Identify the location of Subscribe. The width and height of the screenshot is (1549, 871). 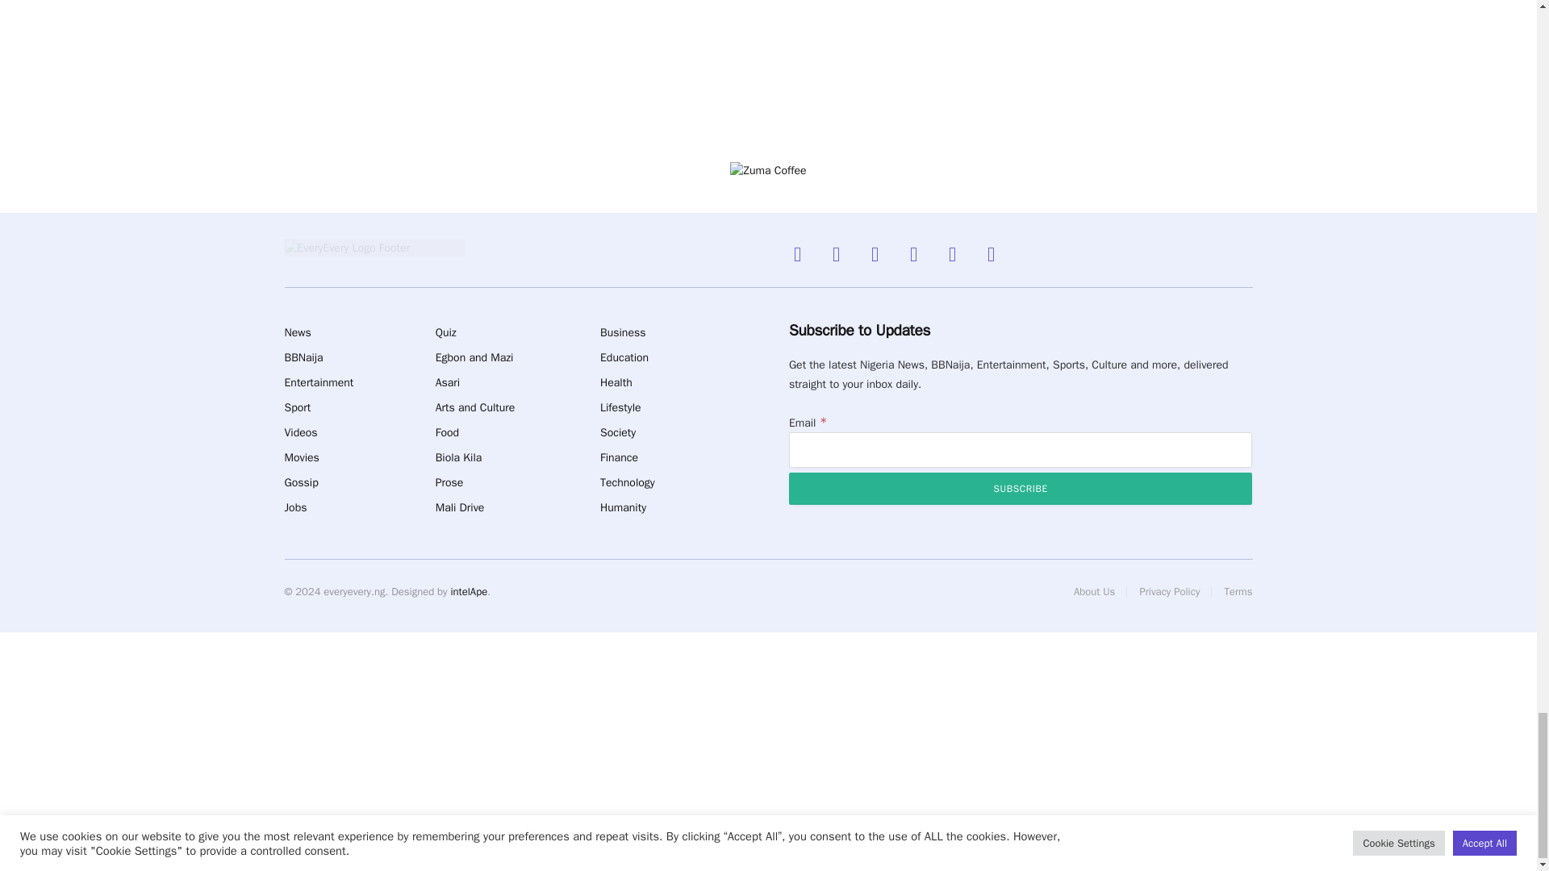
(1021, 489).